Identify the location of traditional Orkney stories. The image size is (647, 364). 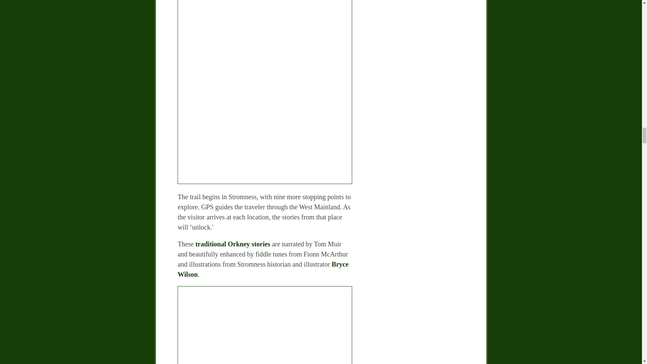
(233, 244).